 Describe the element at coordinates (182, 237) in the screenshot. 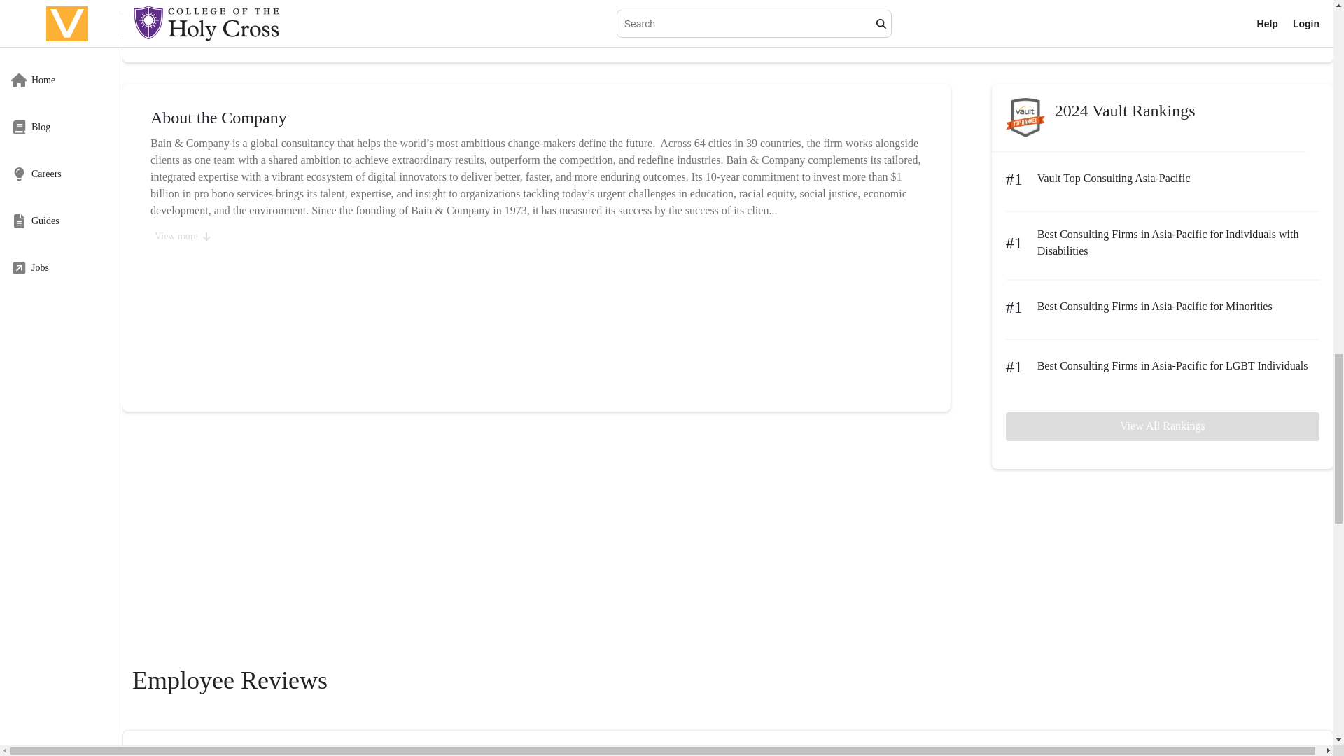

I see `View more` at that location.